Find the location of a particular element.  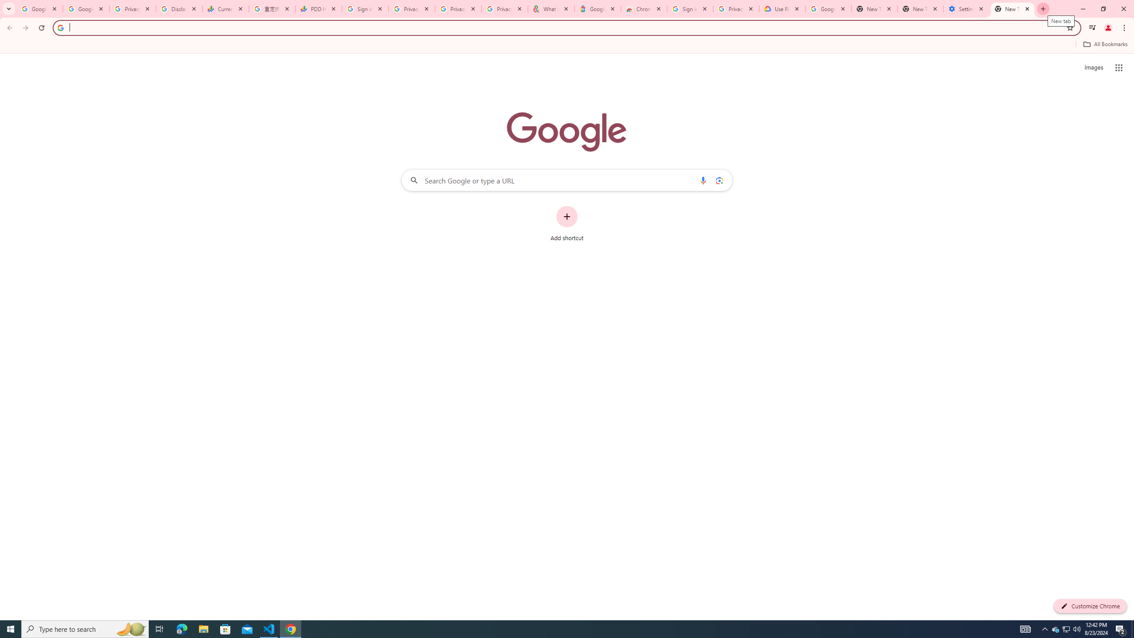

Chrome Web Store - Color themes by Chrome is located at coordinates (644, 9).